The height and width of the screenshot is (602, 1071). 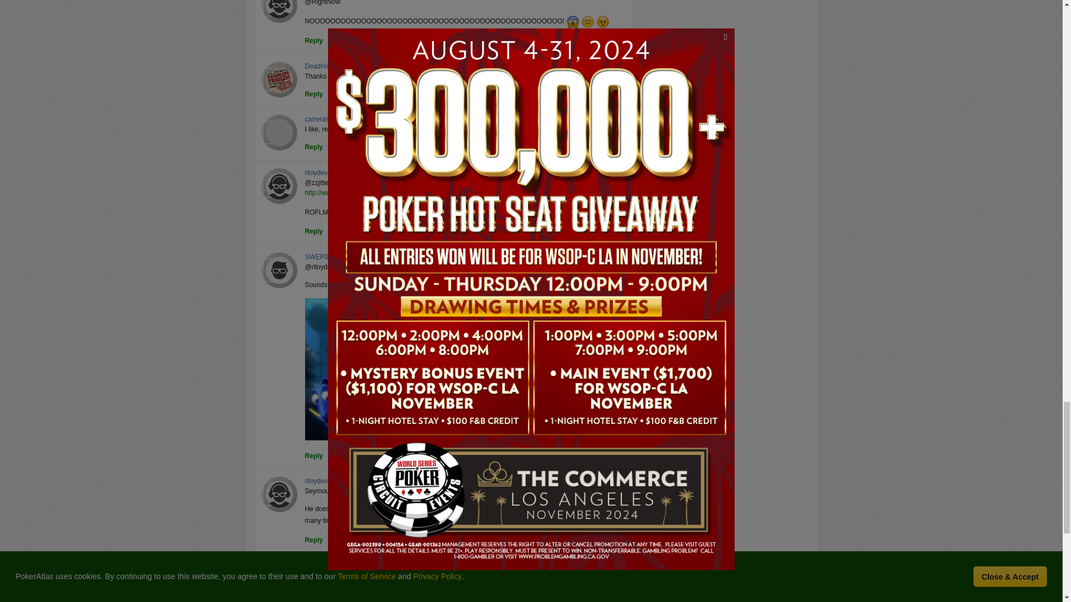 I want to click on Mar 3, 2010, so click(x=363, y=173).